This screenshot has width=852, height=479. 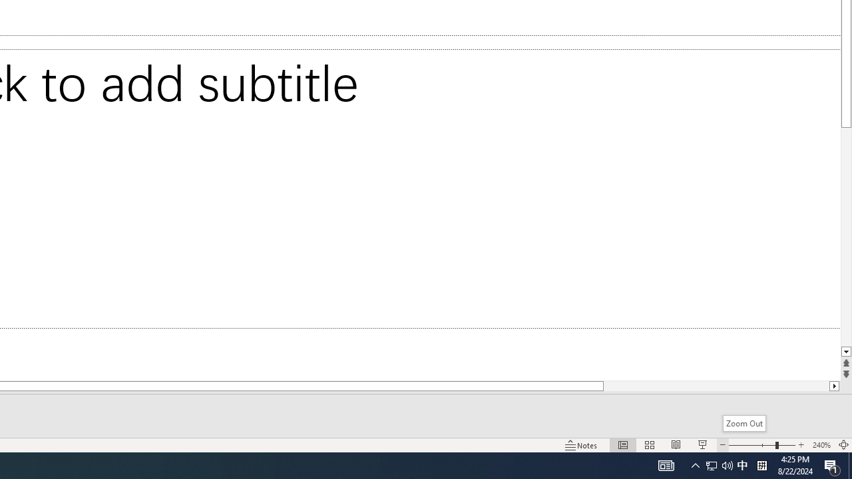 I want to click on Zoom 240%, so click(x=821, y=444).